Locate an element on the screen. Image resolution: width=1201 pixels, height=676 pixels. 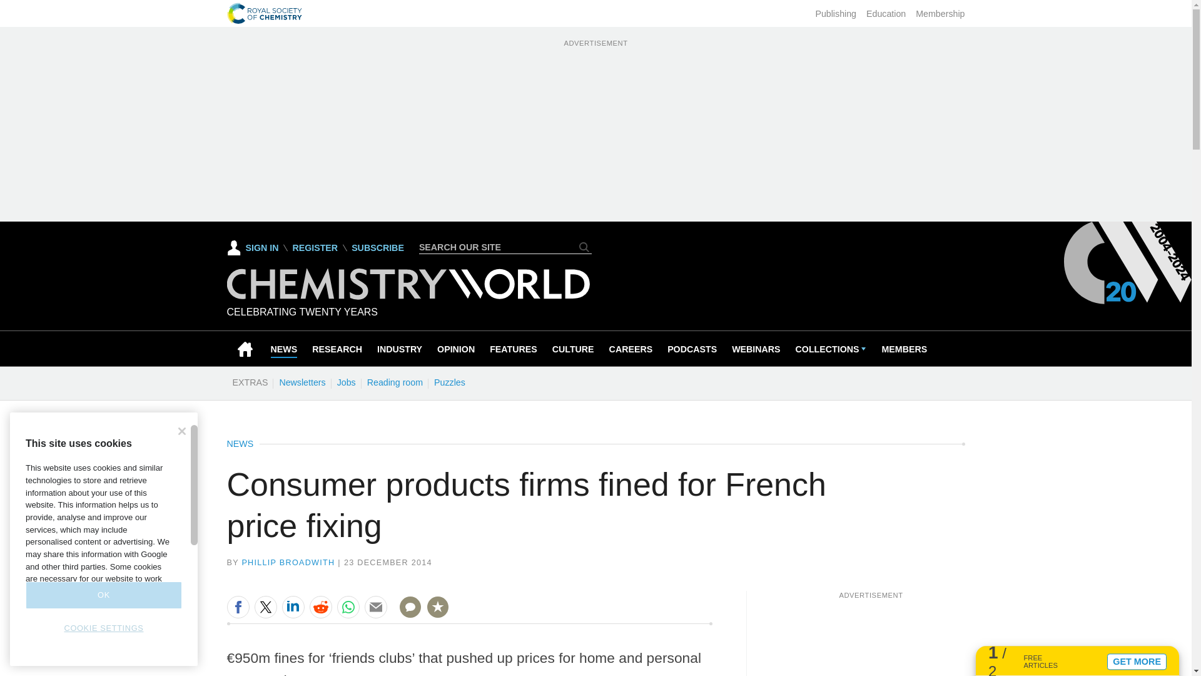
Chemistry World is located at coordinates (408, 284).